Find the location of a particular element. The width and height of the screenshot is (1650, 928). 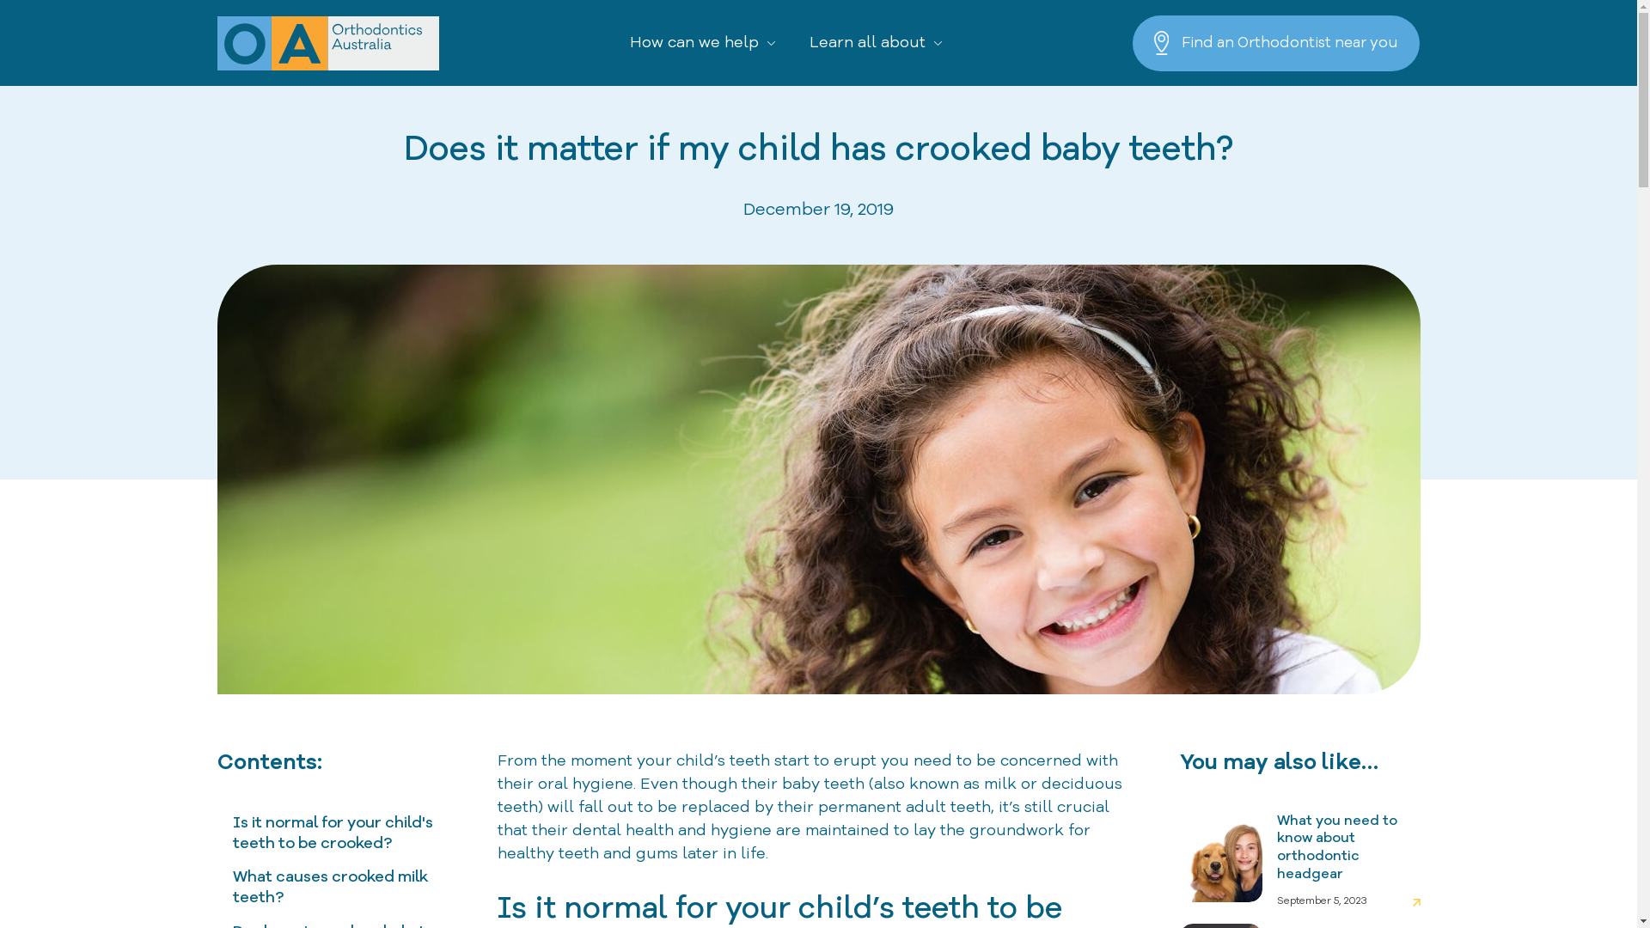

Find an Orthodontist near you is located at coordinates (1276, 43).